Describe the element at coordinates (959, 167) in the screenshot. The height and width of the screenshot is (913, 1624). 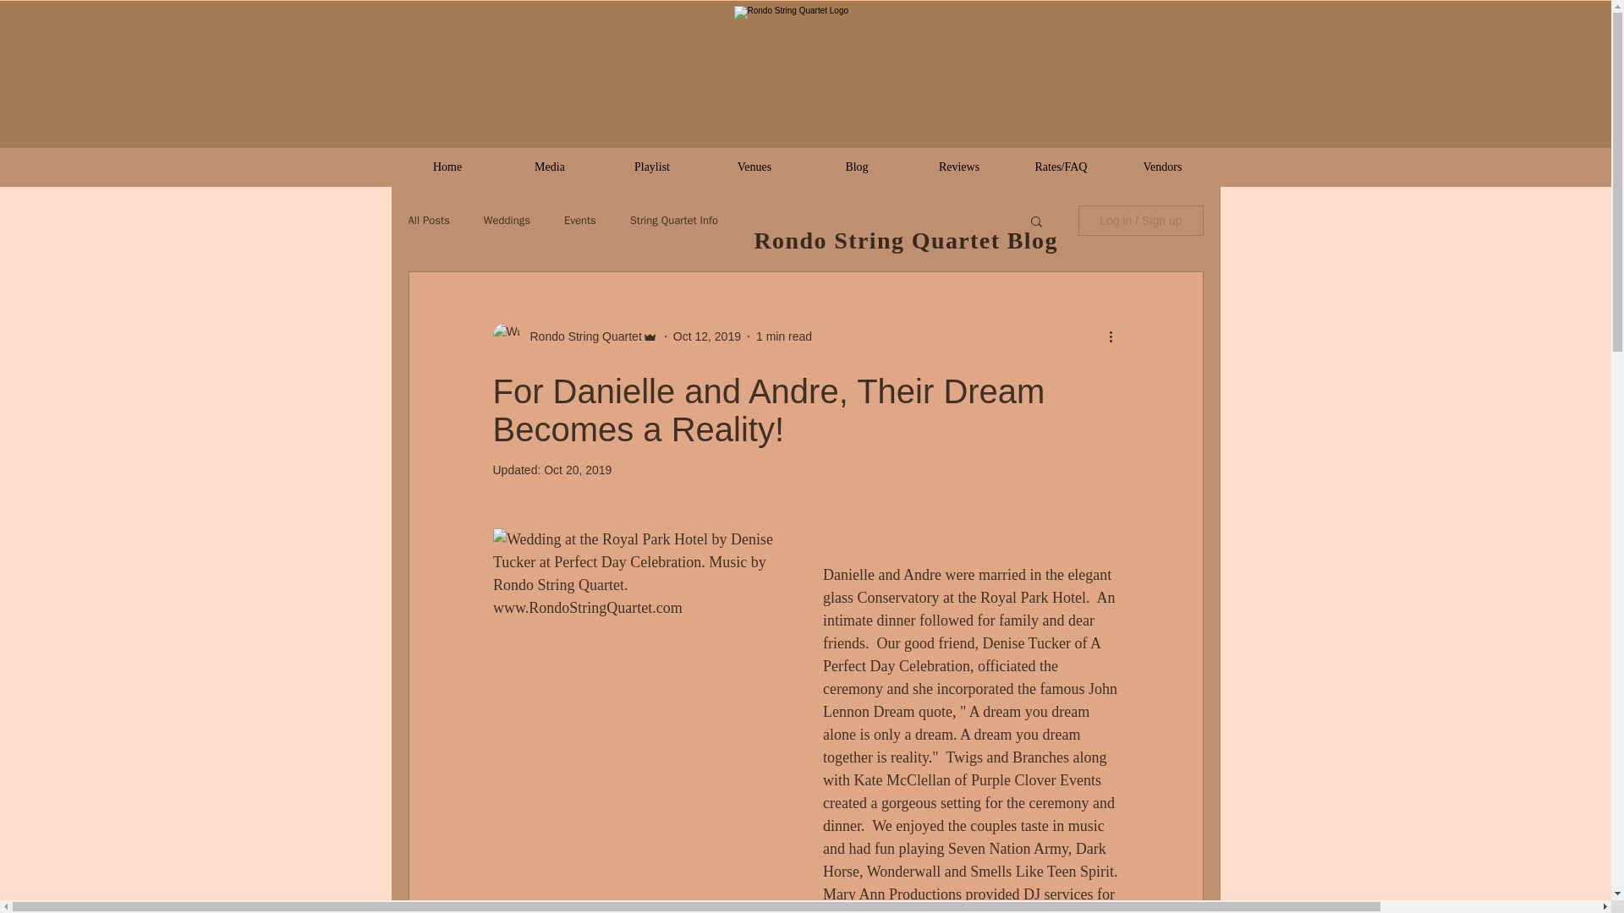
I see `Reviews` at that location.